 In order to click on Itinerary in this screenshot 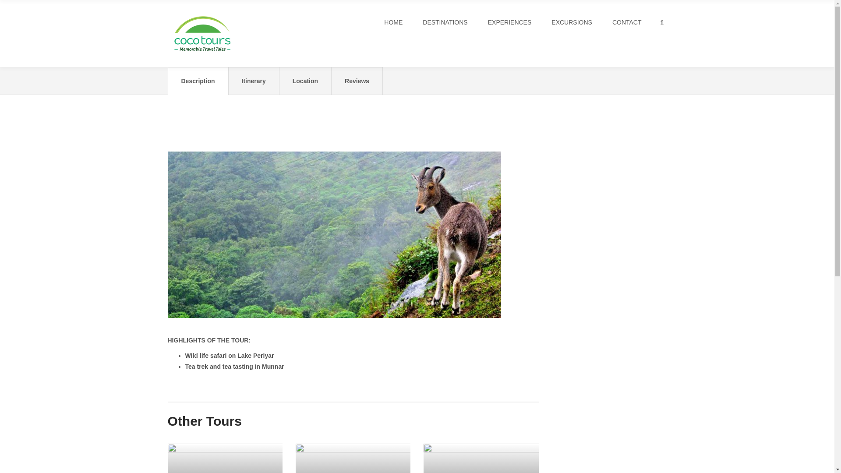, I will do `click(254, 81)`.